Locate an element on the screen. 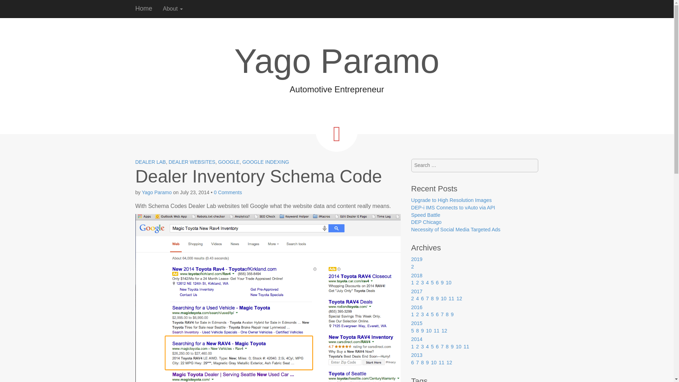  GOOGLE is located at coordinates (228, 162).